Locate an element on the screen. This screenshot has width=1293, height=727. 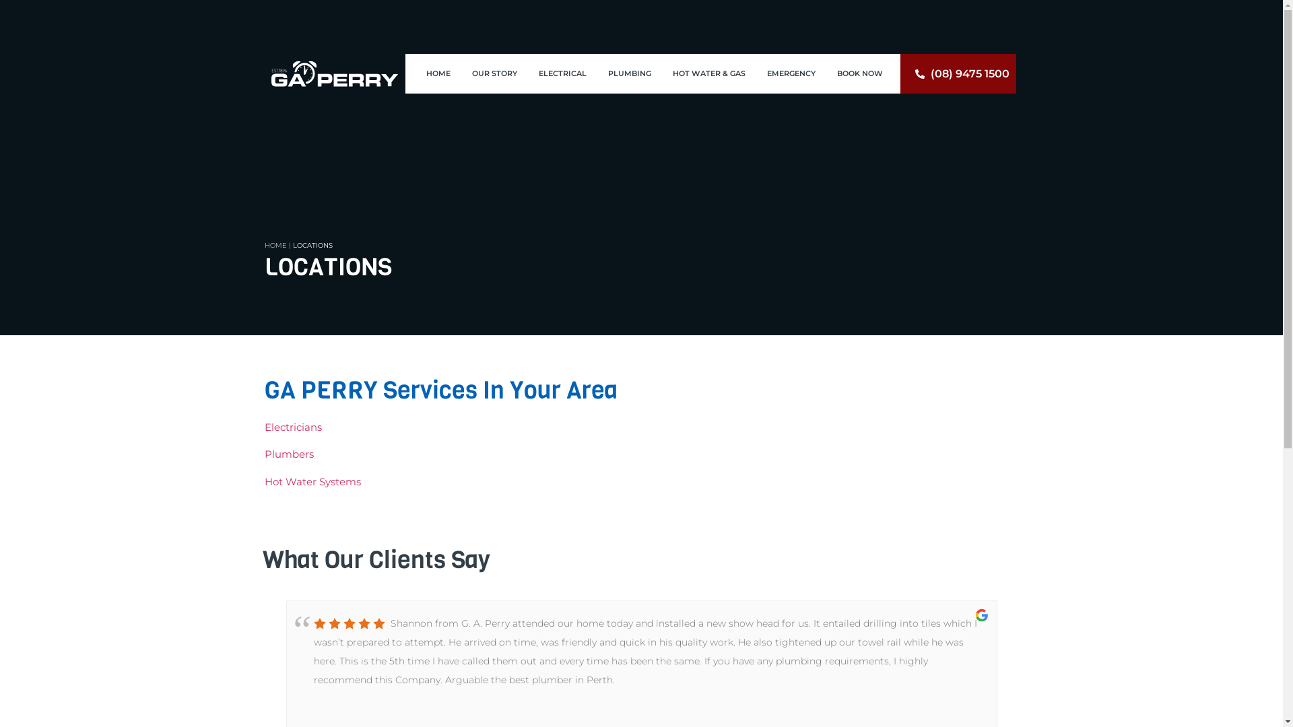
Hot Water Systems is located at coordinates (312, 482).